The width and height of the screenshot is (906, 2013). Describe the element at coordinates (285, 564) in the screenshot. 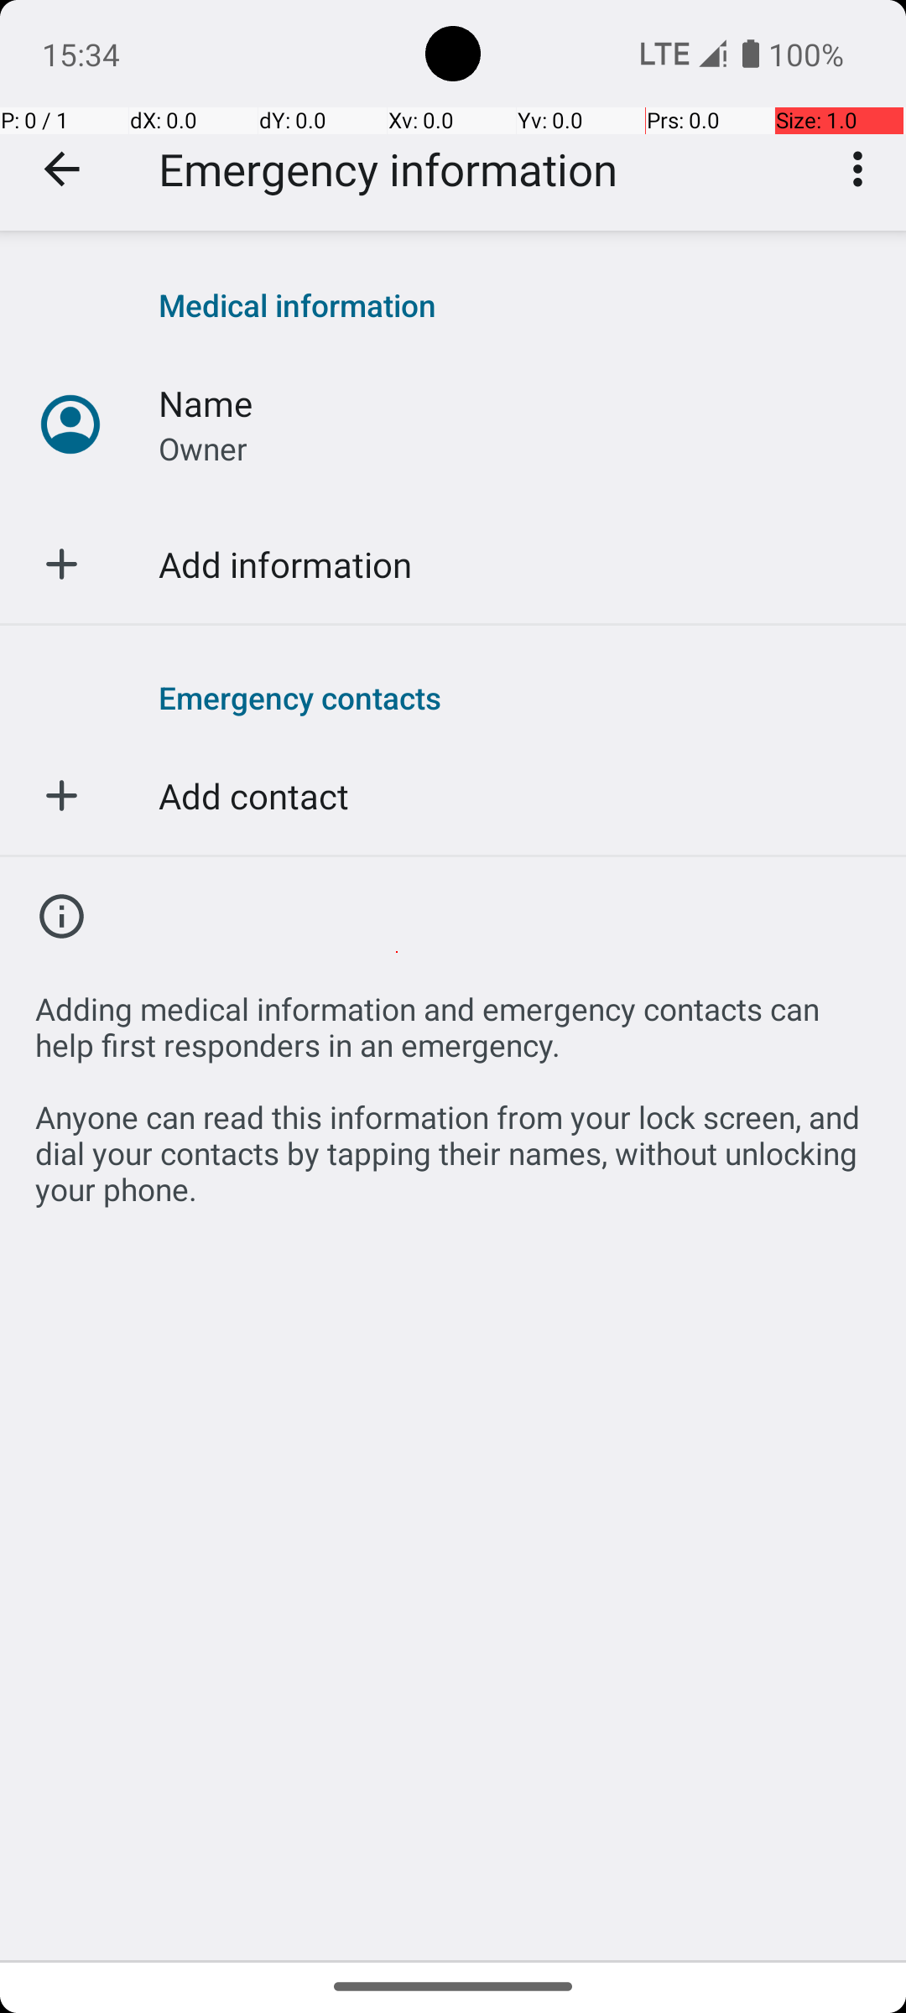

I see `Add information` at that location.